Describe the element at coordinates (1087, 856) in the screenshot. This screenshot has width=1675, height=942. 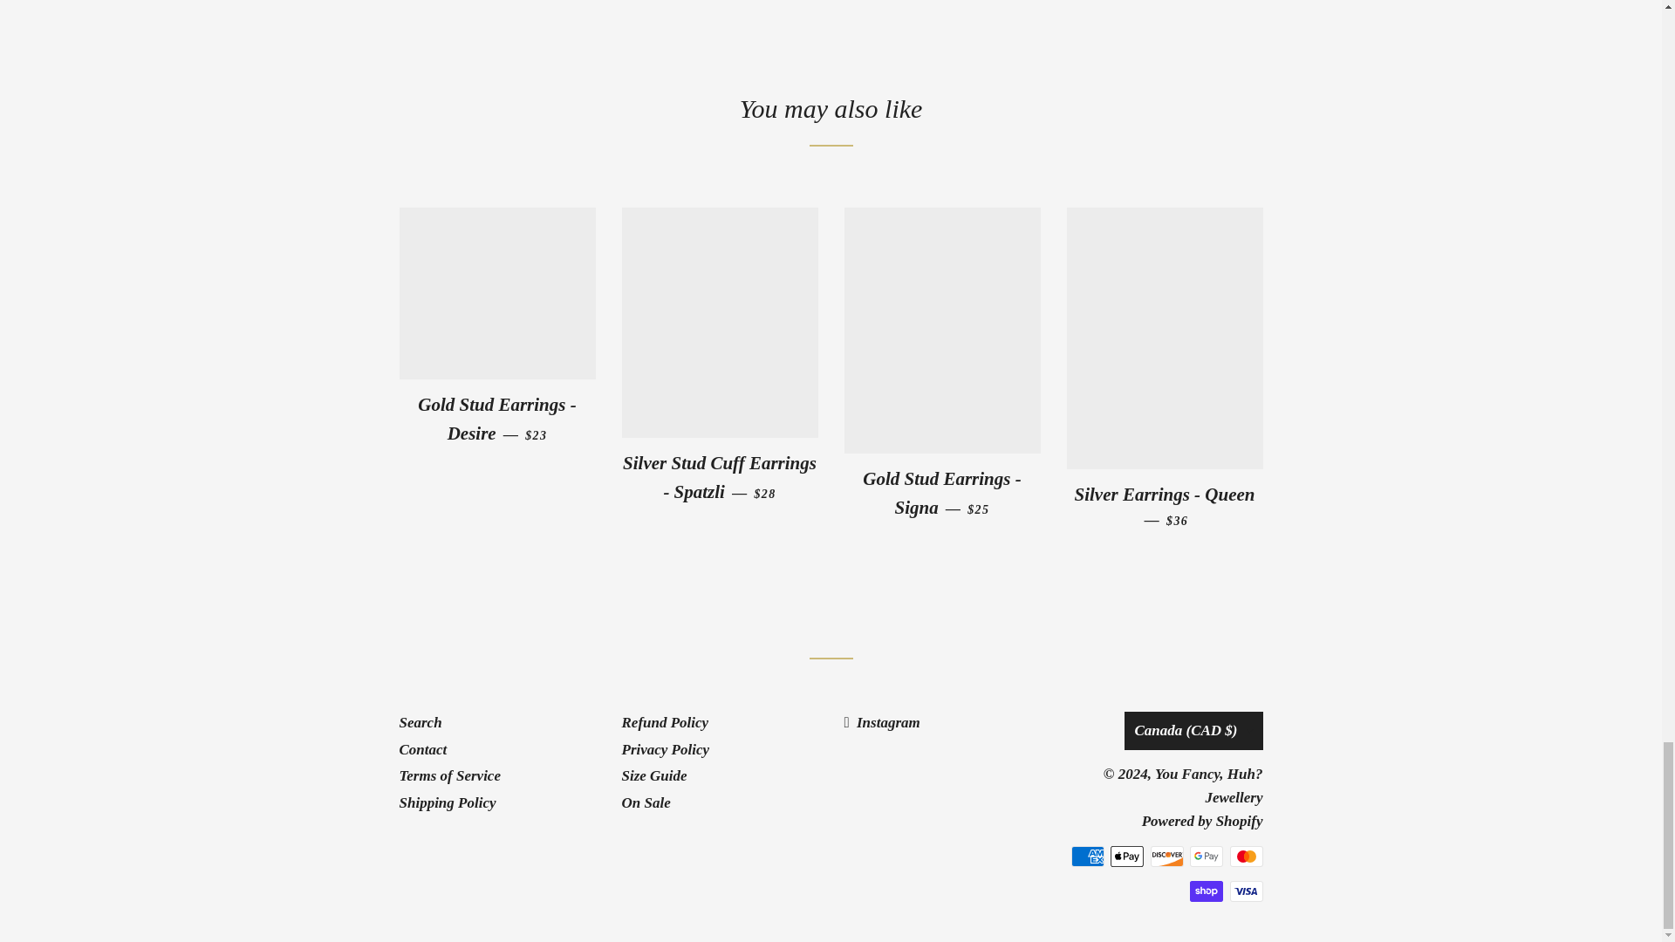
I see `American Express` at that location.